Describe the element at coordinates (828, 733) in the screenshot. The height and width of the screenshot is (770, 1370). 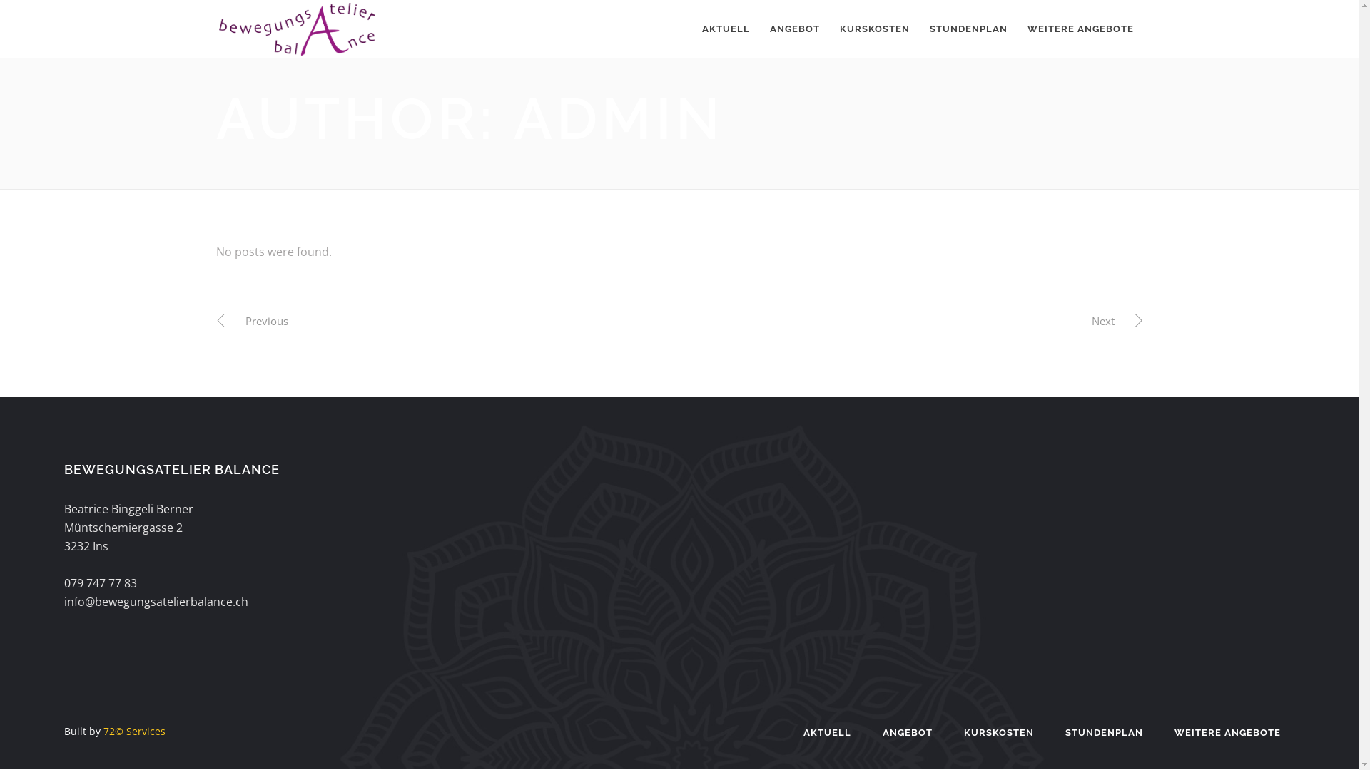
I see `AKTUELL` at that location.